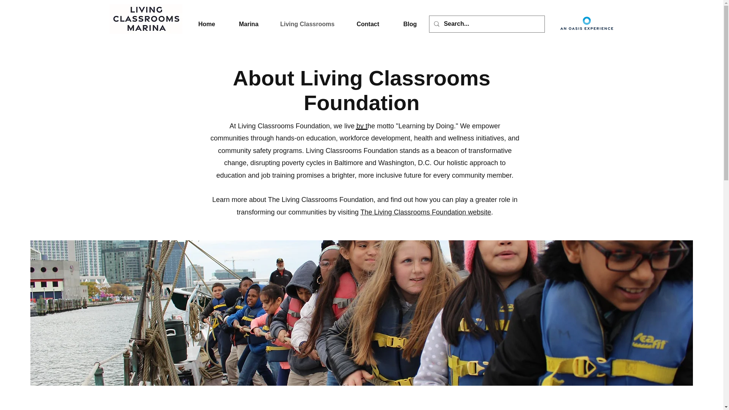 This screenshot has width=729, height=410. Describe the element at coordinates (425, 212) in the screenshot. I see `The Living Classrooms Foundation website` at that location.